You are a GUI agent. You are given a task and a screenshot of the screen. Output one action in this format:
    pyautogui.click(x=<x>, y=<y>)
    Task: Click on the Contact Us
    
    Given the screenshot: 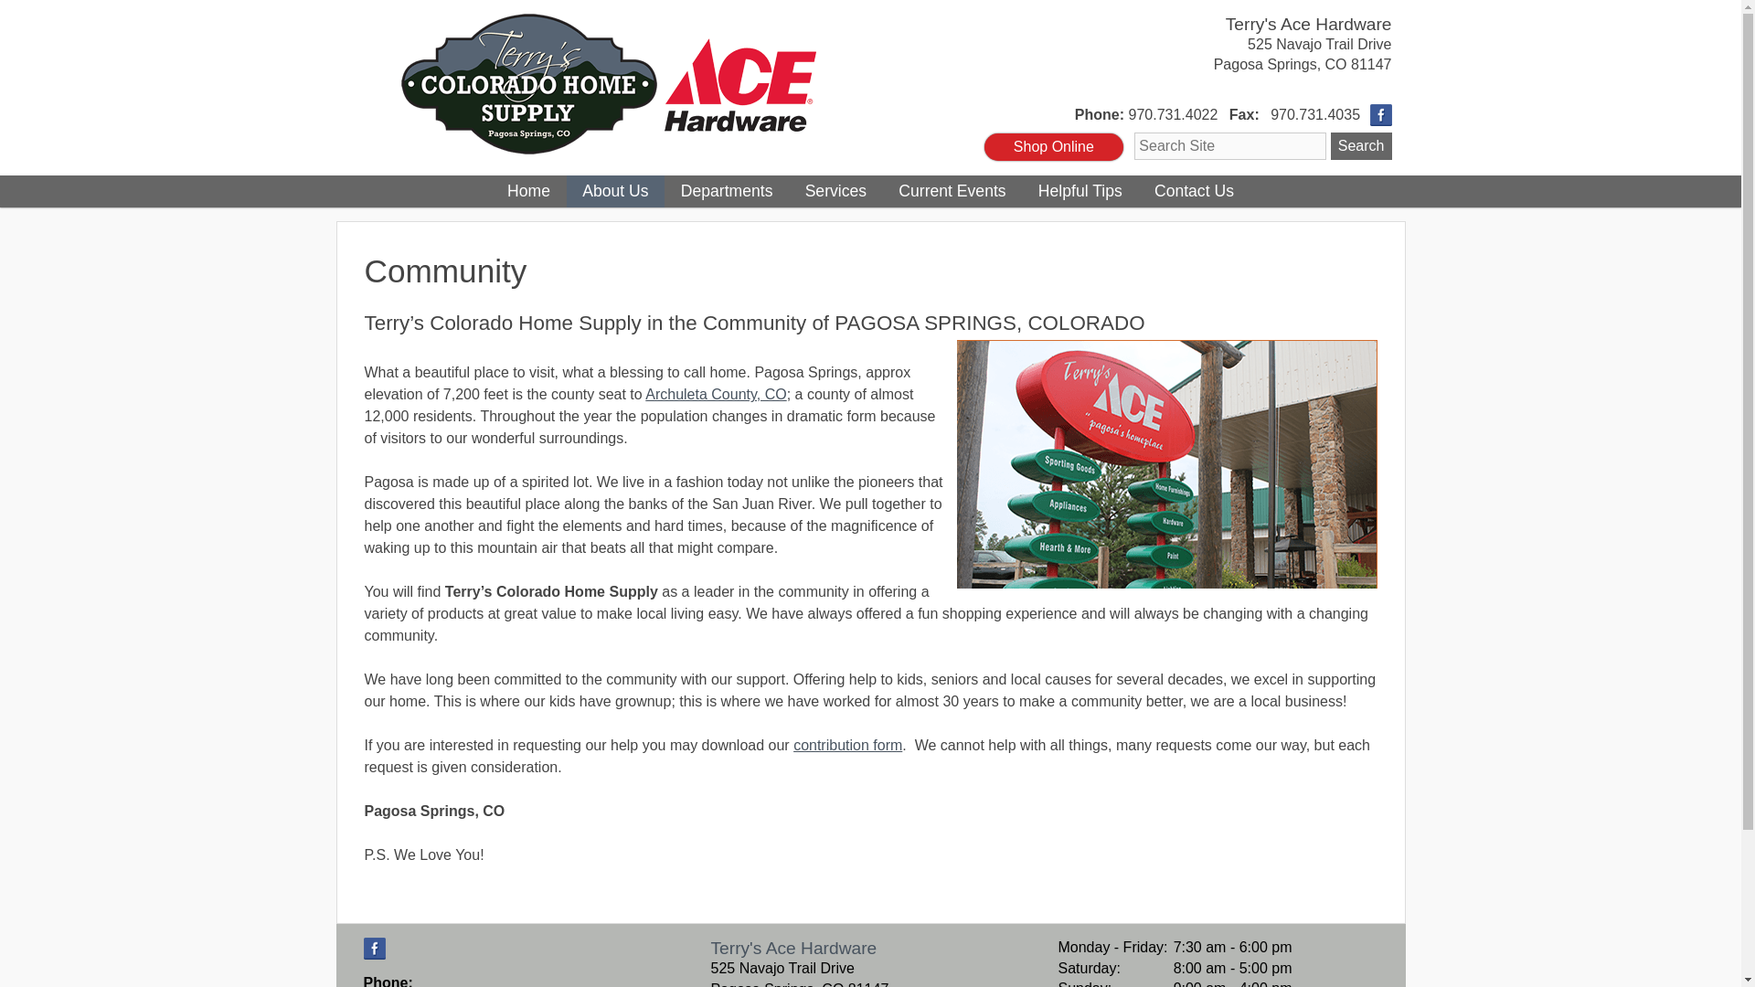 What is the action you would take?
    pyautogui.click(x=1194, y=191)
    